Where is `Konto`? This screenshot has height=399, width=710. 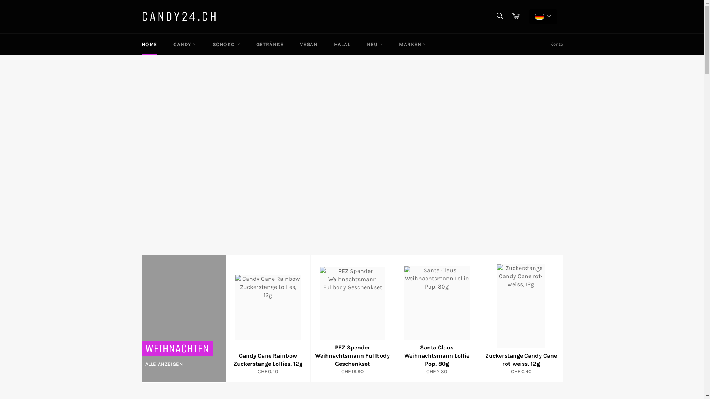 Konto is located at coordinates (557, 44).